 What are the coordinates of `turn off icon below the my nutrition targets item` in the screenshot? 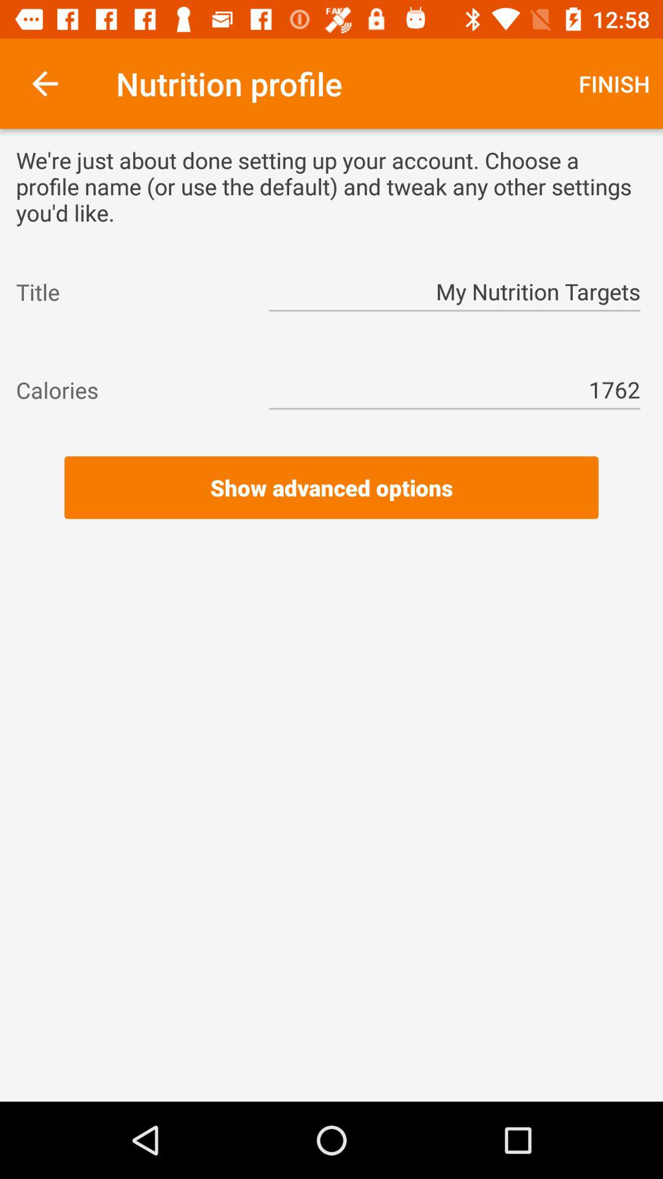 It's located at (331, 341).